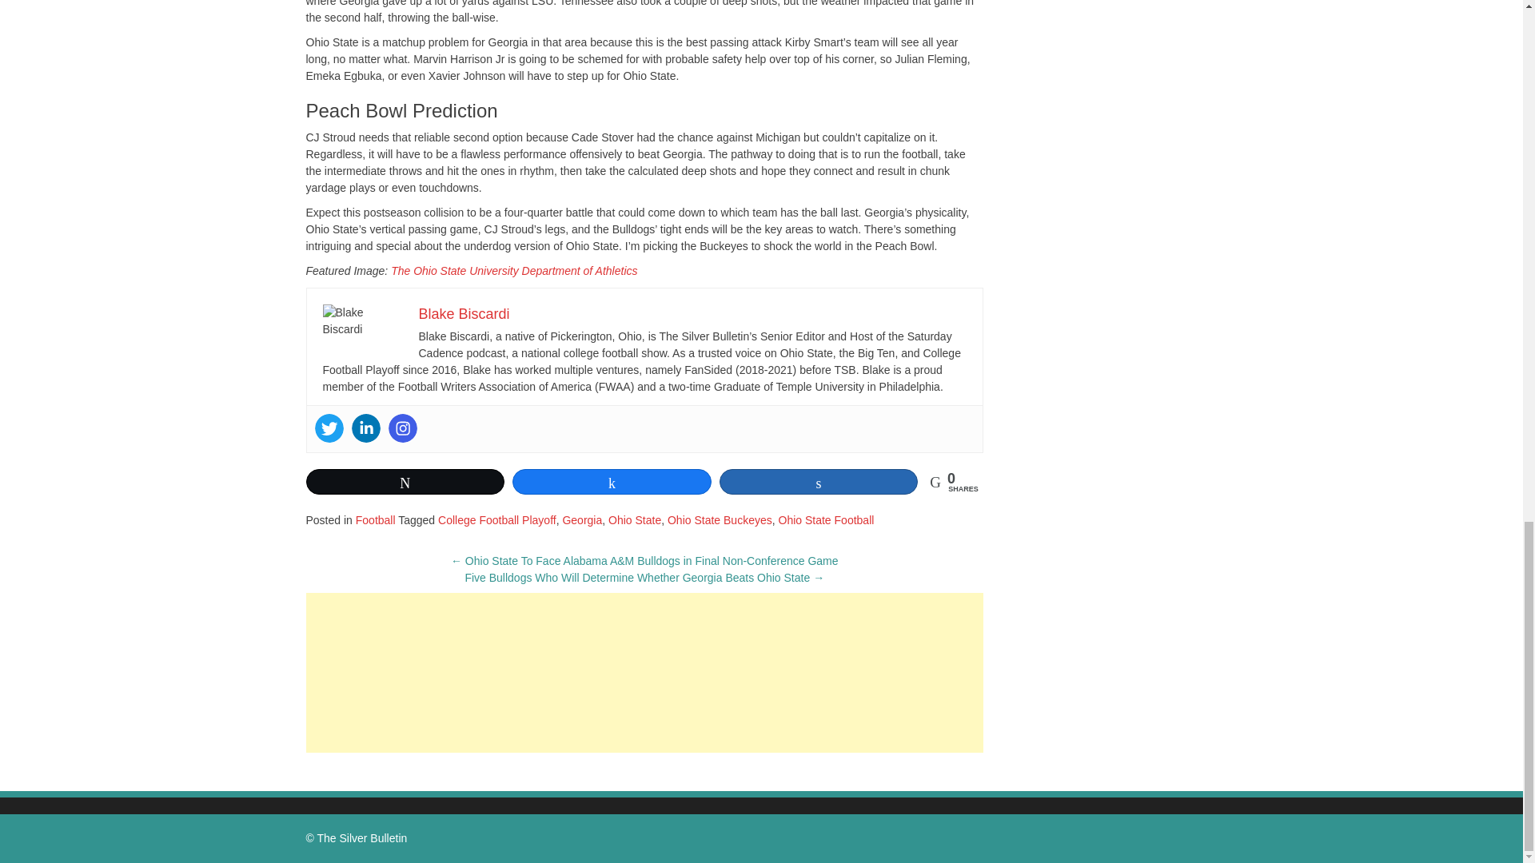 The image size is (1535, 863). What do you see at coordinates (464, 313) in the screenshot?
I see `Blake Biscardi` at bounding box center [464, 313].